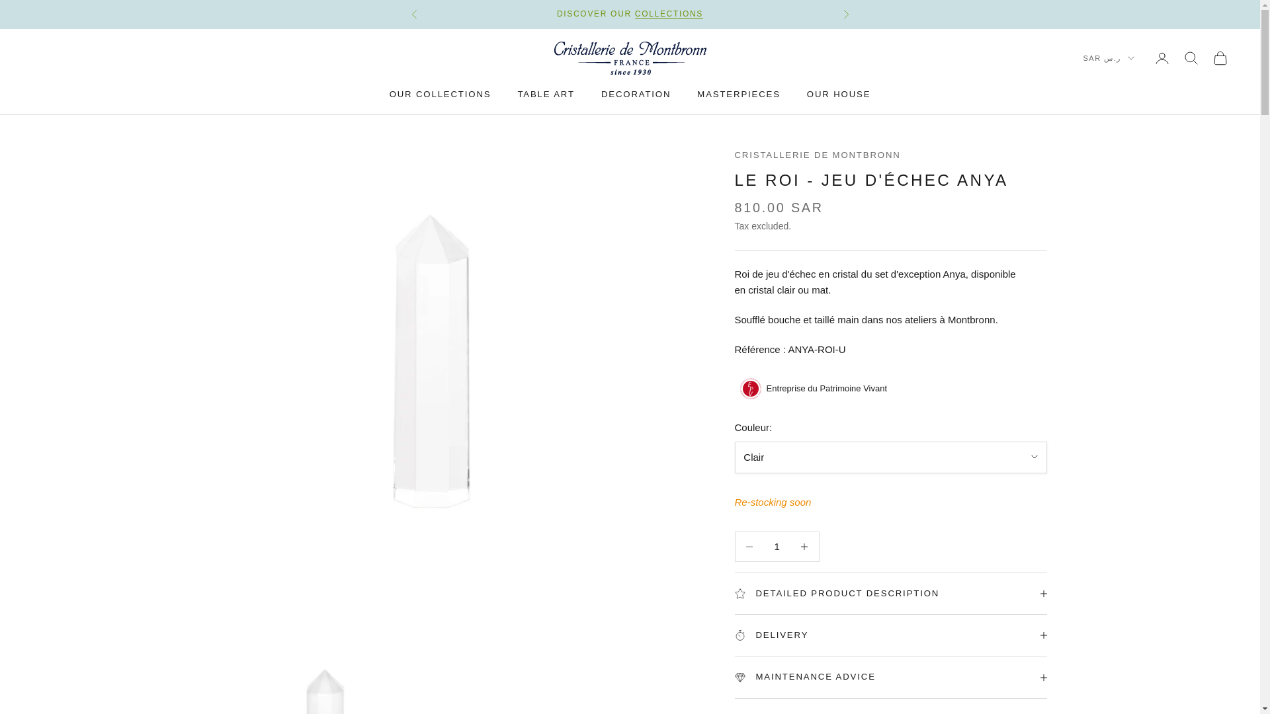 The height and width of the screenshot is (714, 1270). Describe the element at coordinates (414, 15) in the screenshot. I see `Previous` at that location.